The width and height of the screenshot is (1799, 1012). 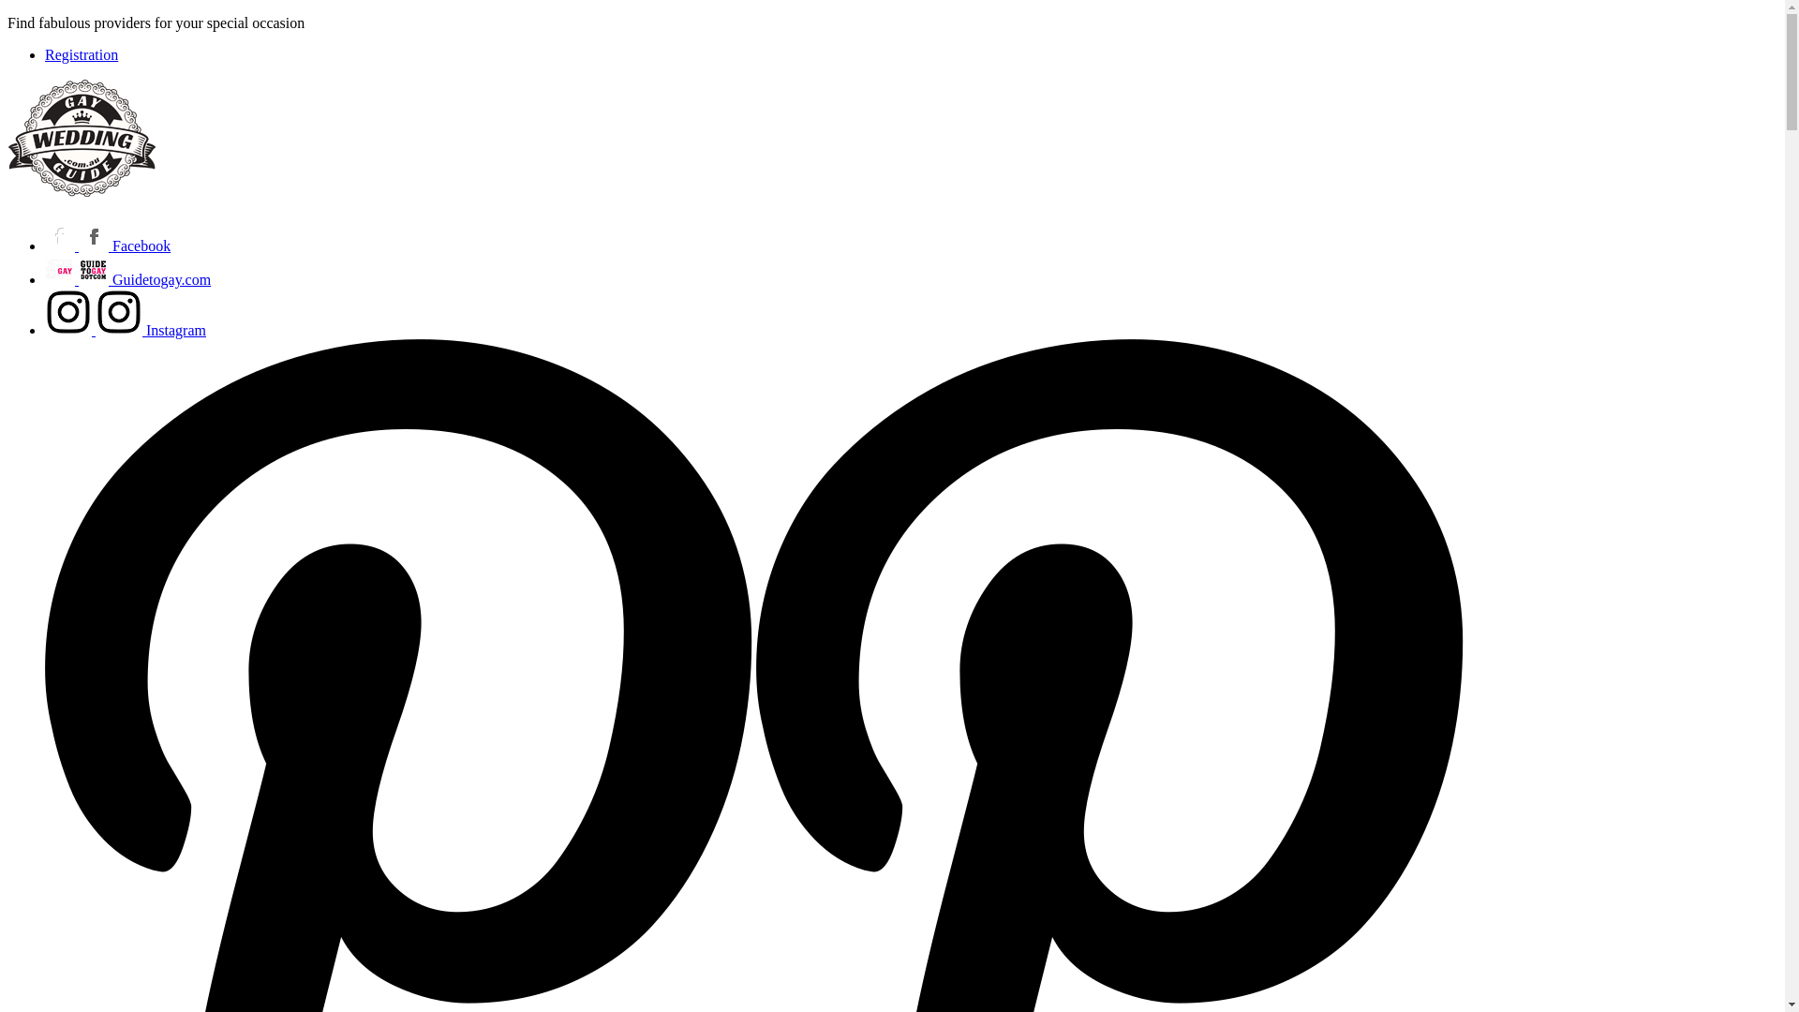 I want to click on GayWeddingGuide.com.au, so click(x=82, y=197).